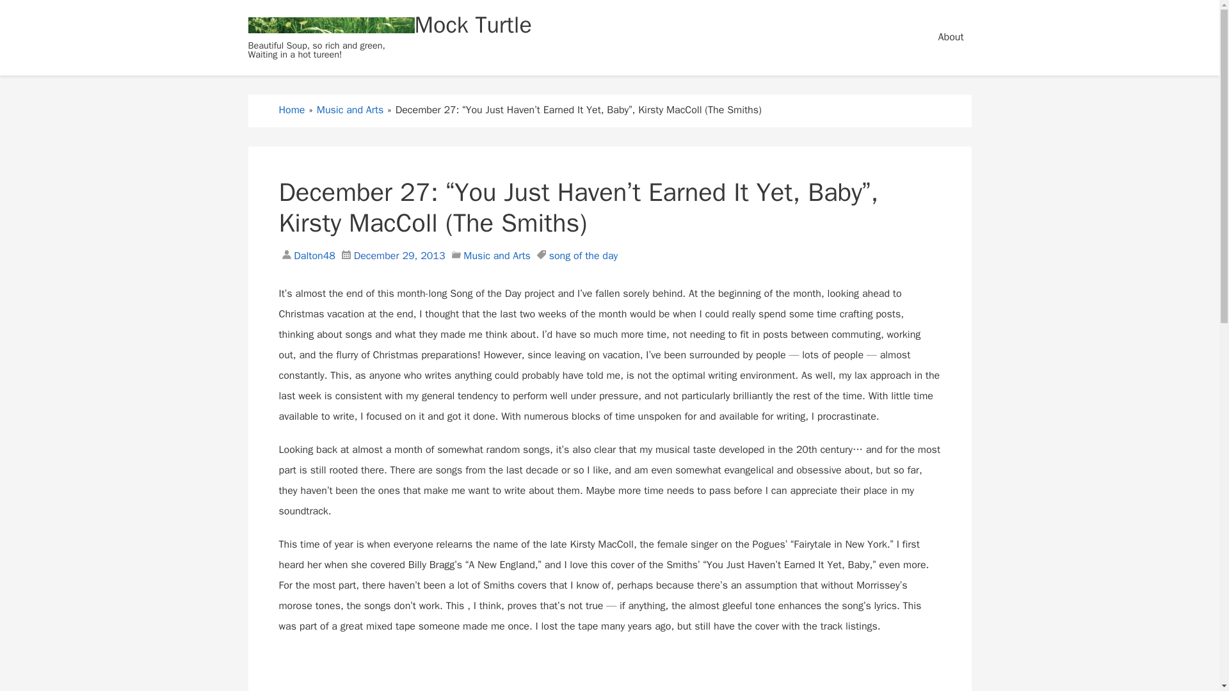 This screenshot has width=1229, height=691. I want to click on Music and Arts, so click(497, 256).